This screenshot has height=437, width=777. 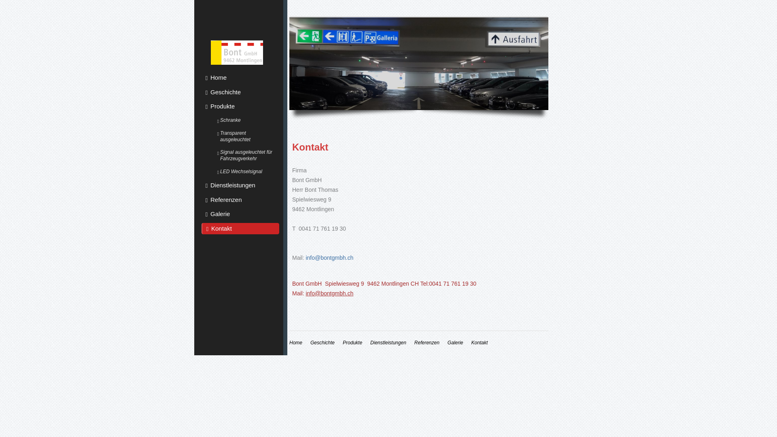 I want to click on Transparent ausgeleuchtet, so click(x=246, y=136).